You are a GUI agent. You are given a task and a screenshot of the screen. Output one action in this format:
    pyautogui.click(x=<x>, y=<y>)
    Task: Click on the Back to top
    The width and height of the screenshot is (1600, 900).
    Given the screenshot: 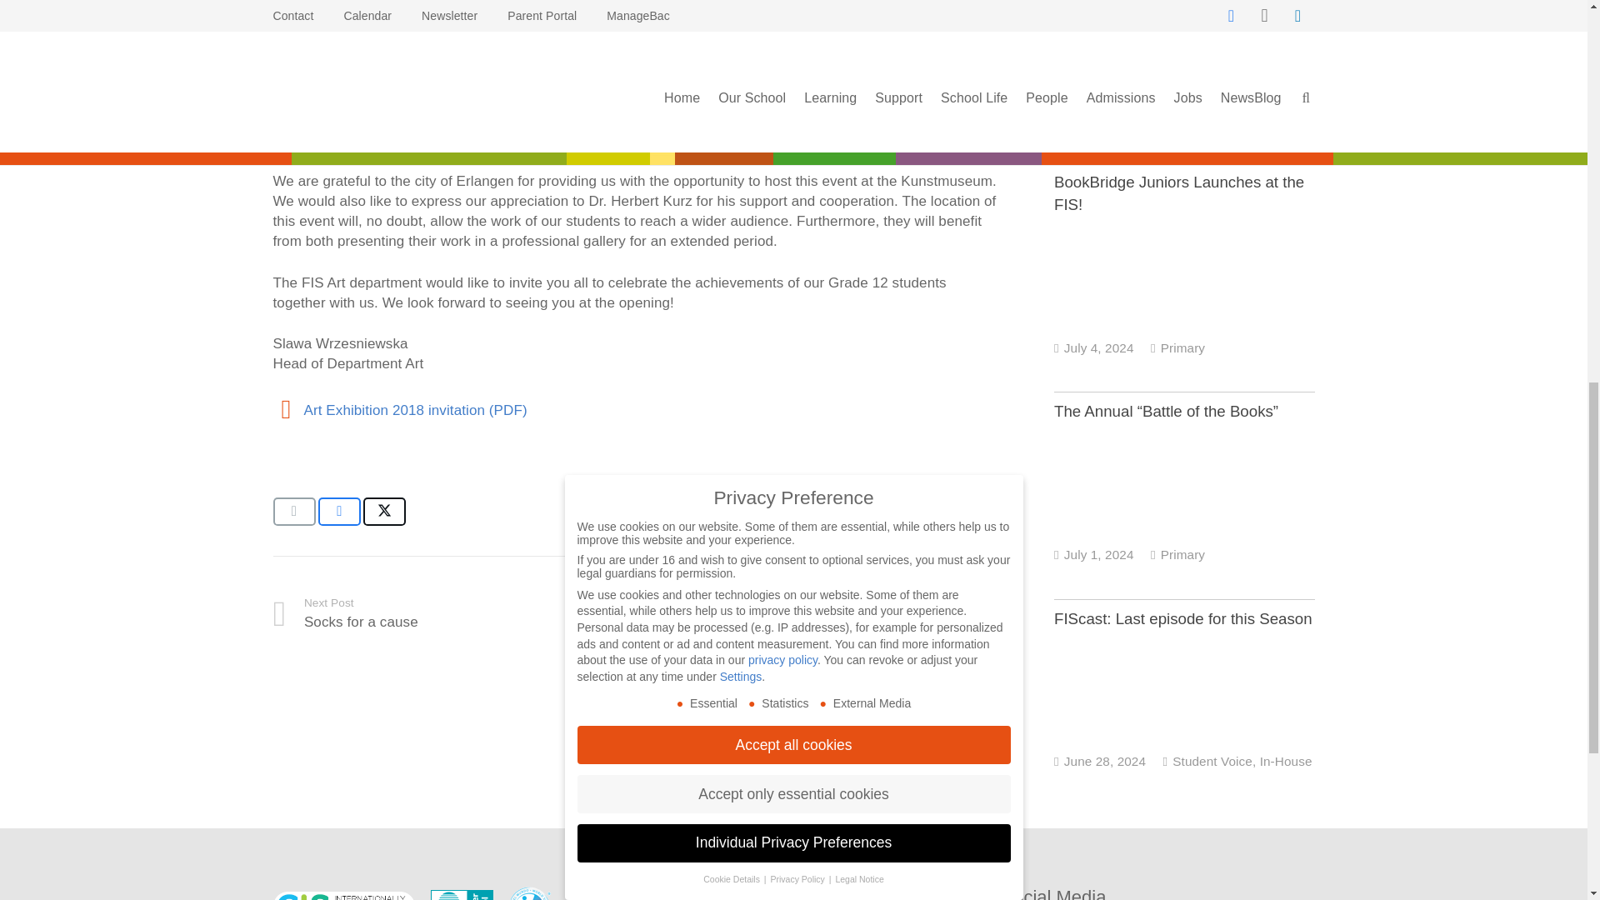 What is the action you would take?
    pyautogui.click(x=1553, y=28)
    